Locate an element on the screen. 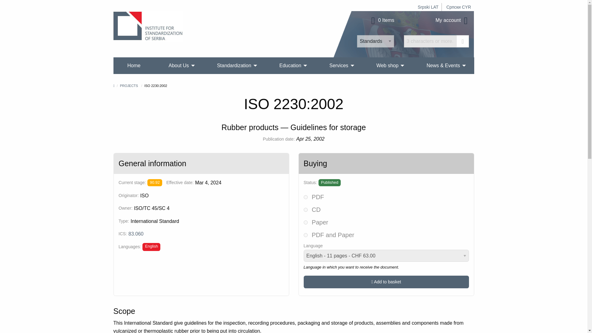 The image size is (592, 333). Status is located at coordinates (329, 183).